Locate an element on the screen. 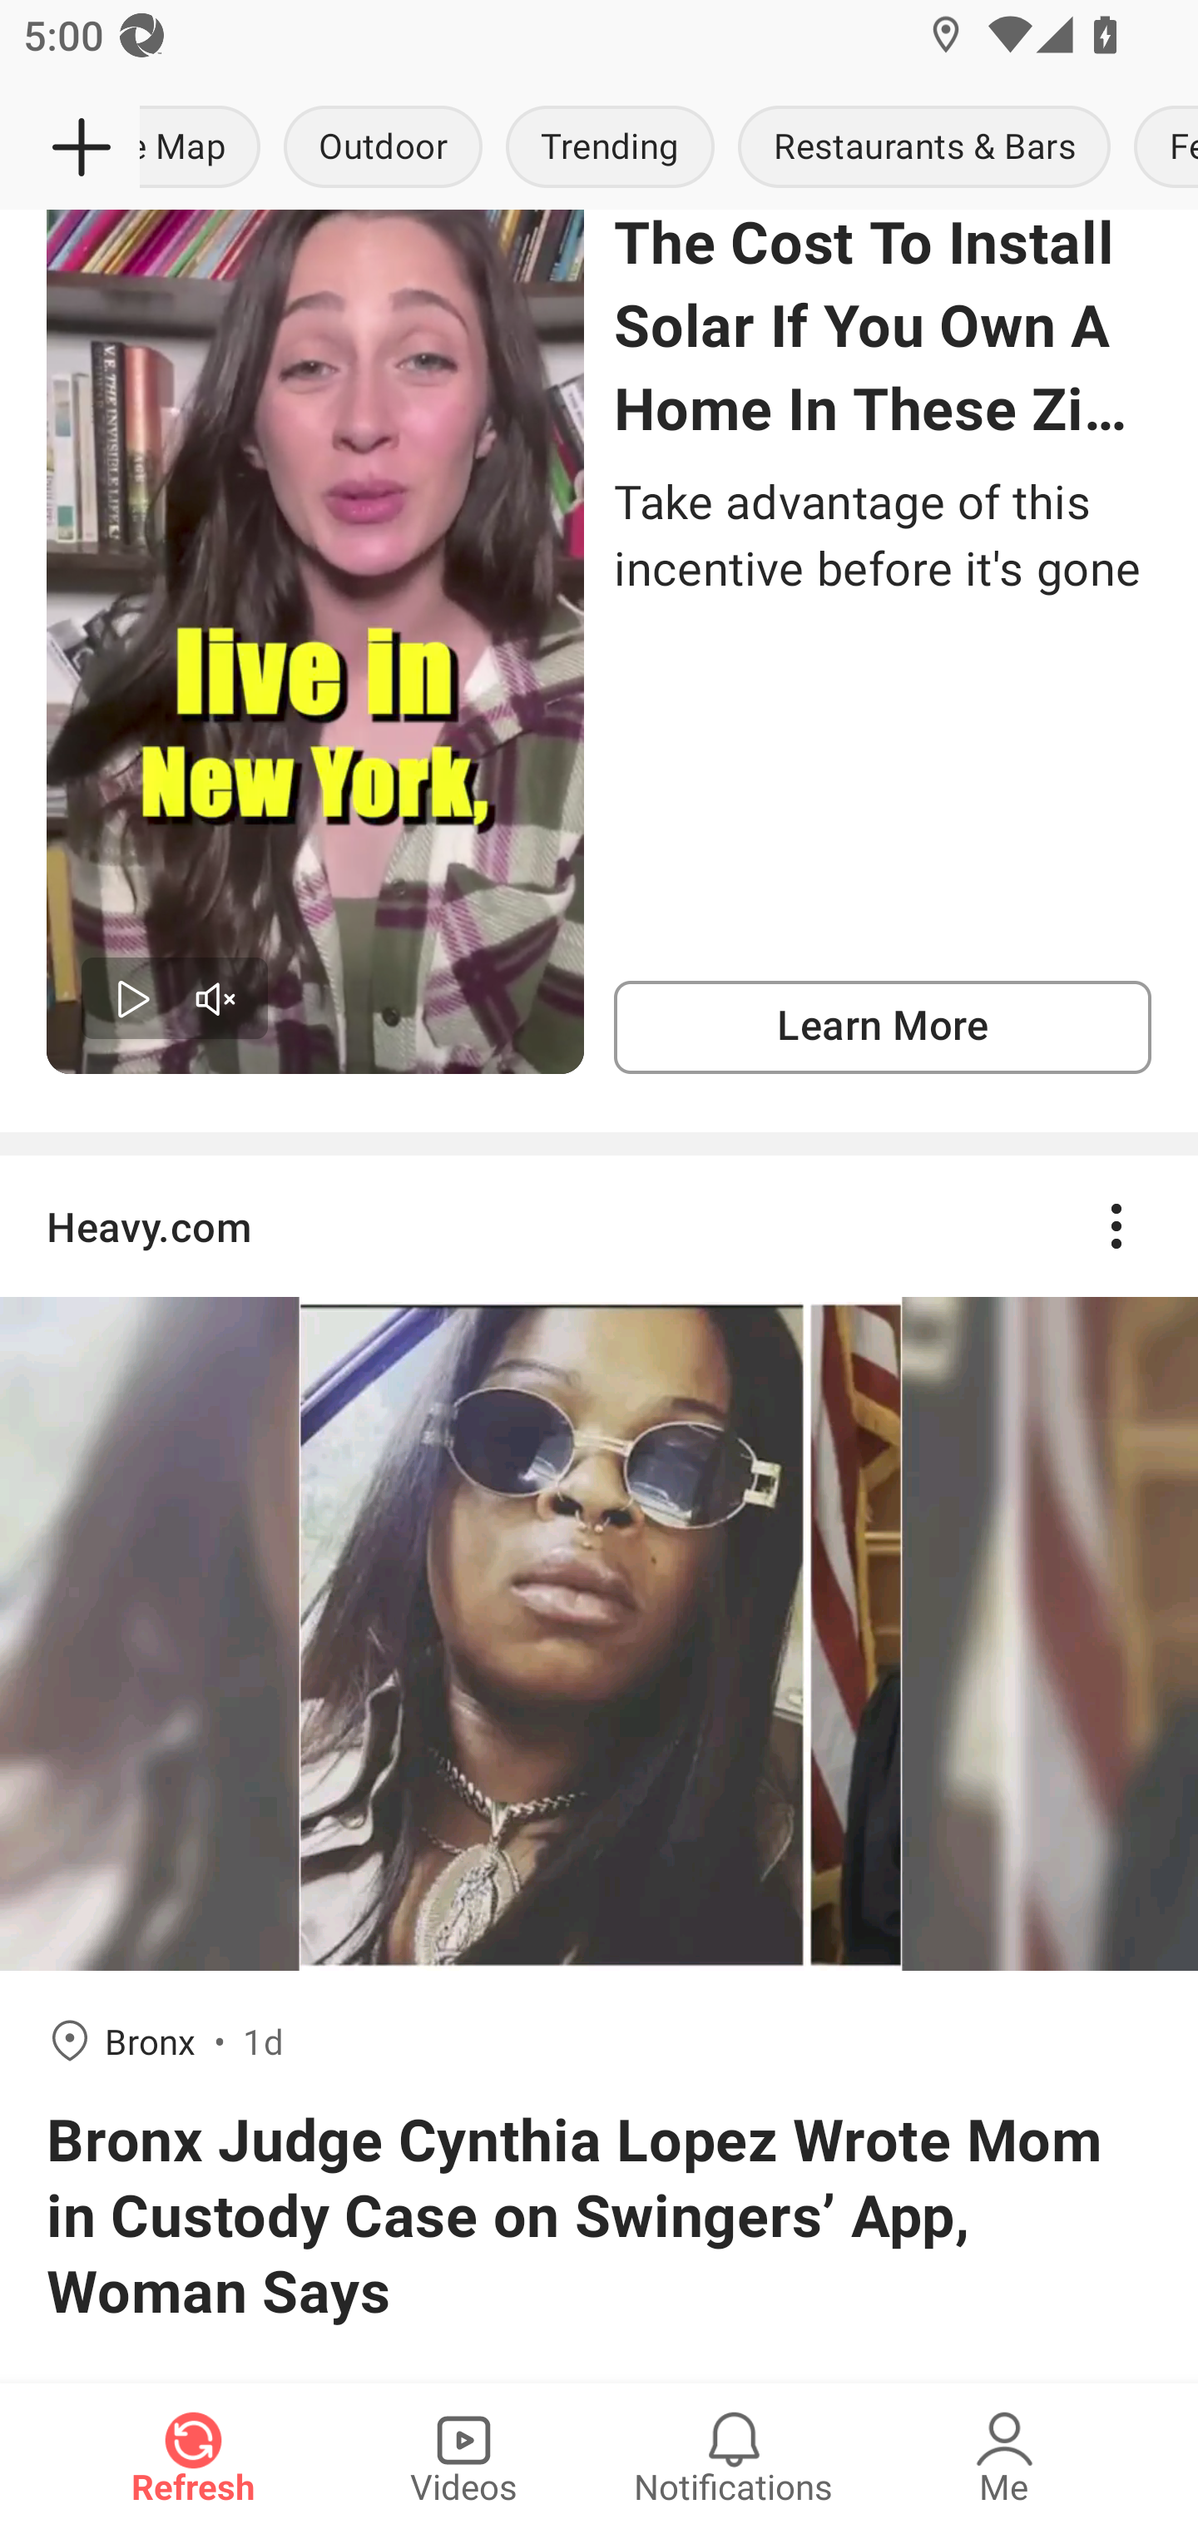 This screenshot has width=1198, height=2529. Trending is located at coordinates (609, 148).